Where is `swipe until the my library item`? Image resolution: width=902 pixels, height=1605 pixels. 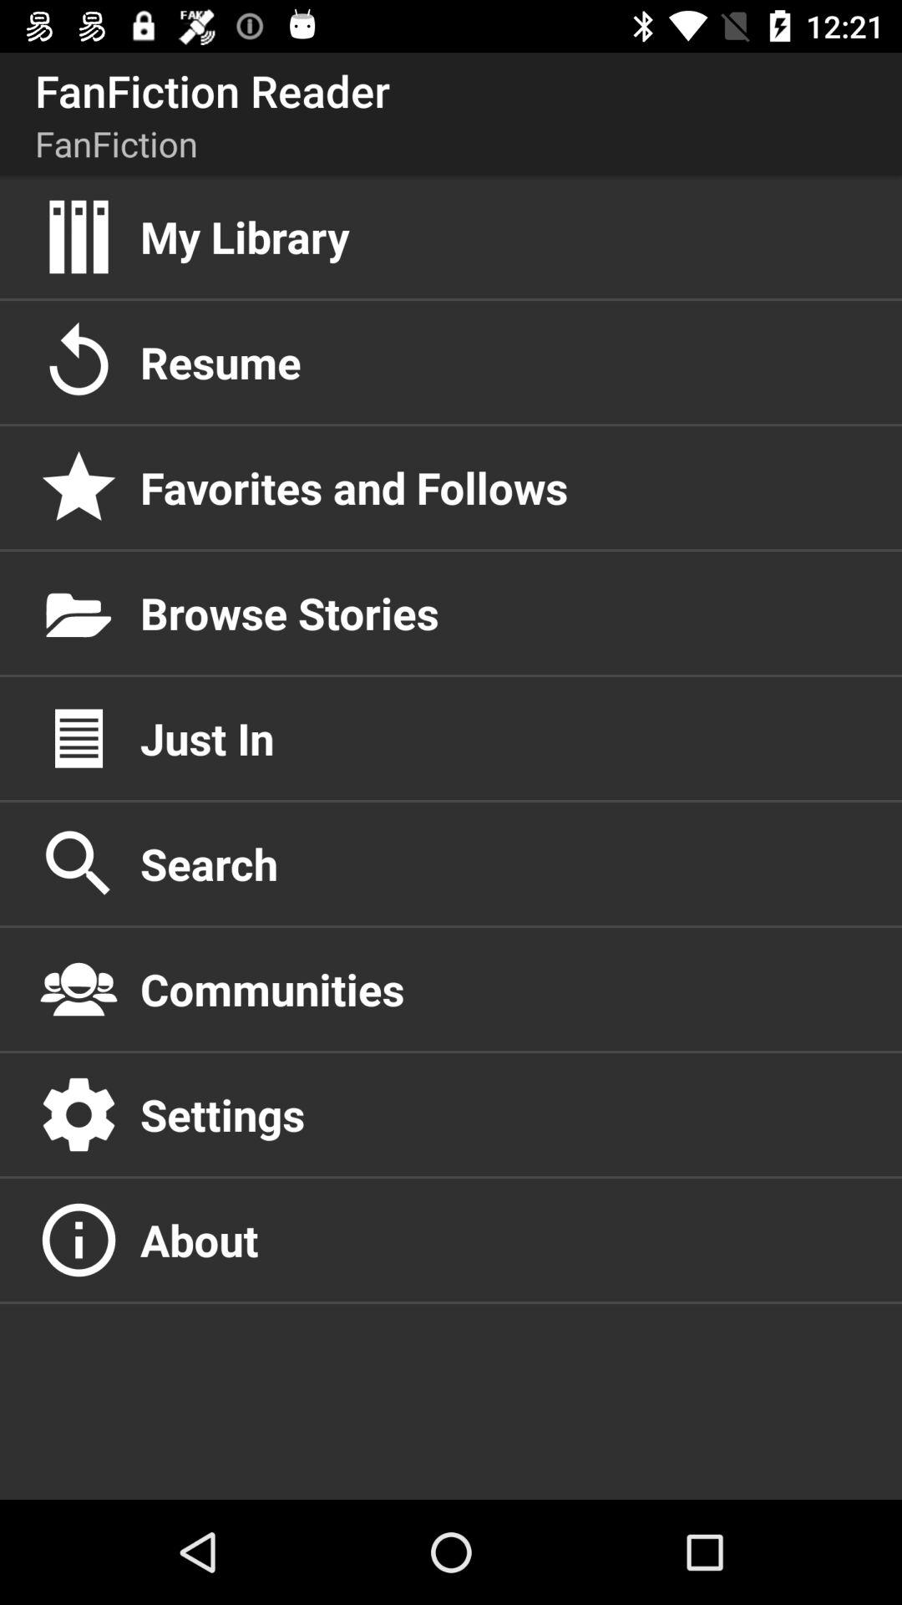 swipe until the my library item is located at coordinates (504, 237).